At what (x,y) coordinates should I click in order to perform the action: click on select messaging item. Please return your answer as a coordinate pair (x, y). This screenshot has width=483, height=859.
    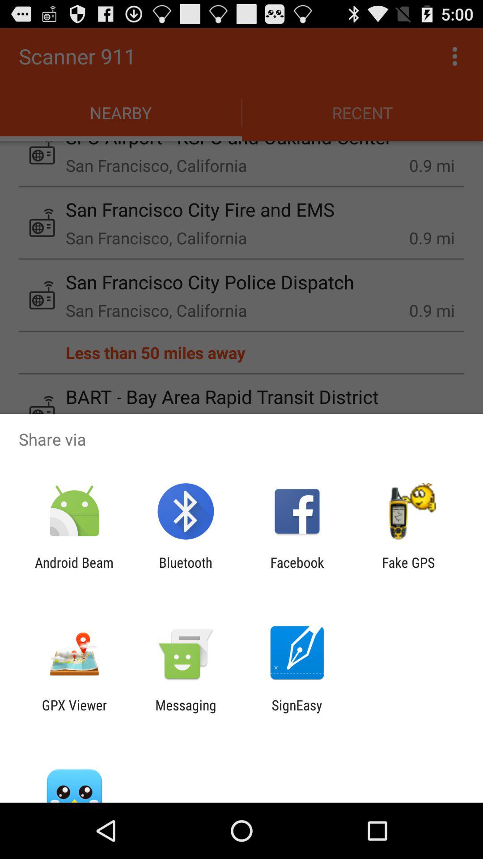
    Looking at the image, I should click on (186, 713).